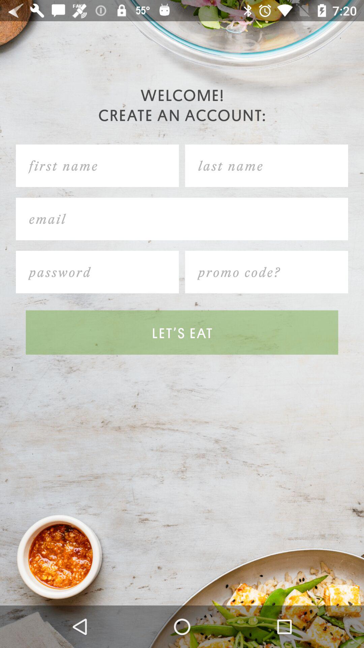  What do you see at coordinates (97, 166) in the screenshot?
I see `write a first name` at bounding box center [97, 166].